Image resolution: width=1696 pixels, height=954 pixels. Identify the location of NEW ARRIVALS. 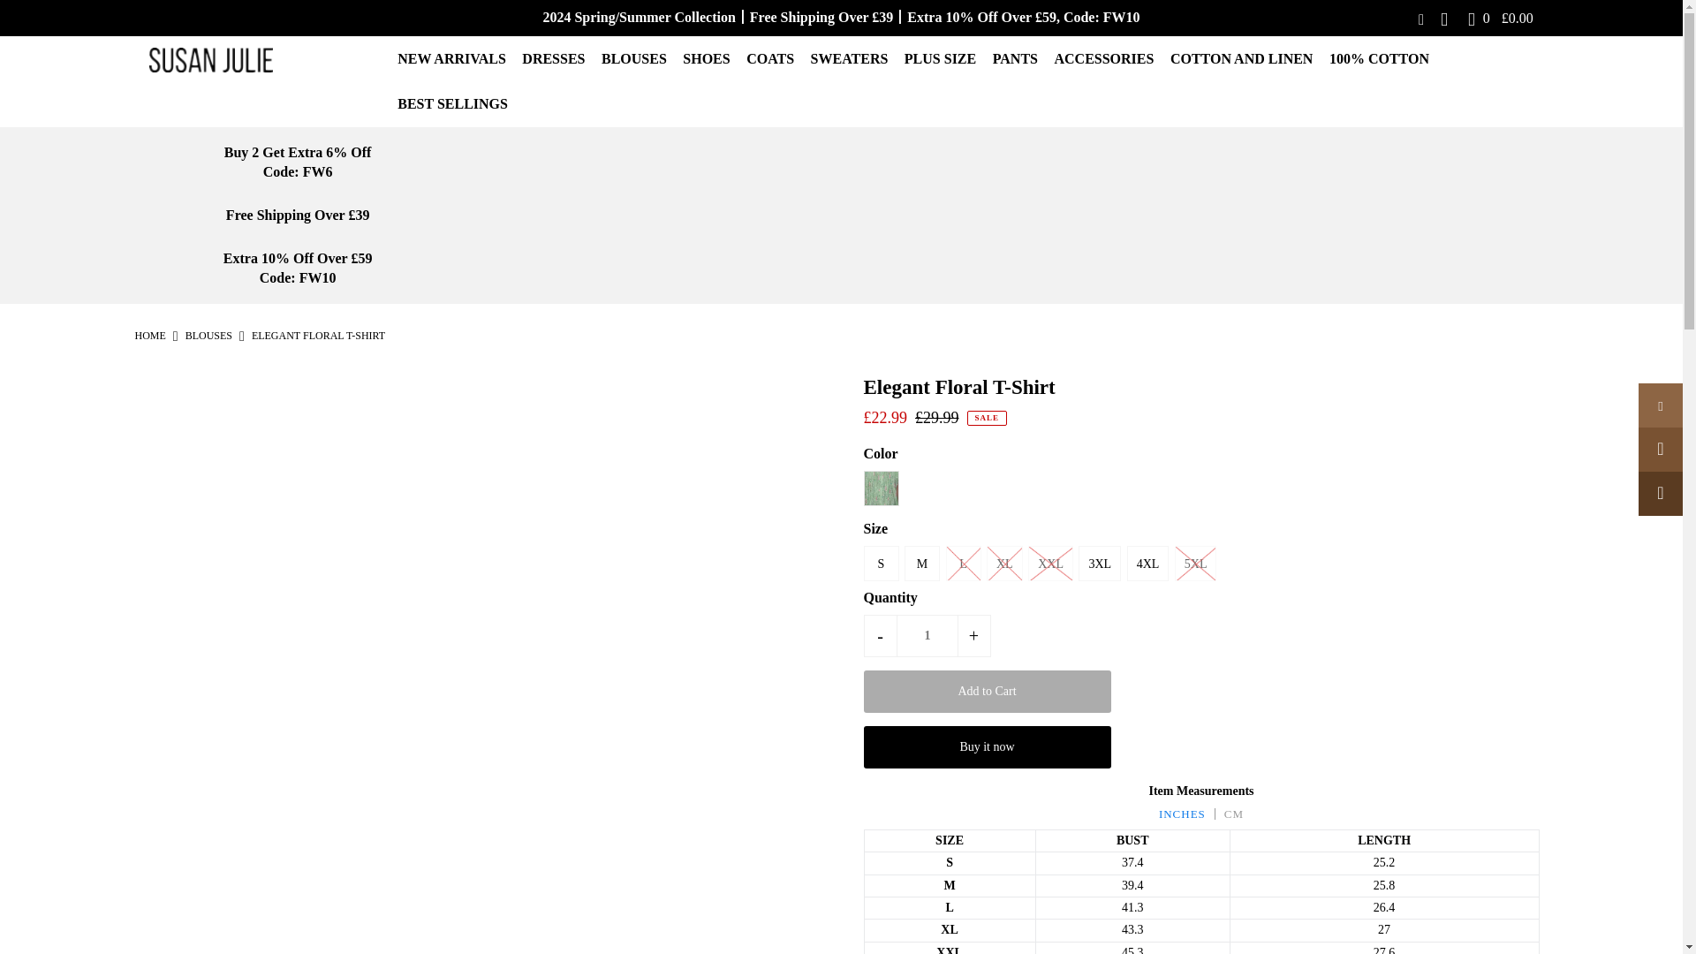
(458, 58).